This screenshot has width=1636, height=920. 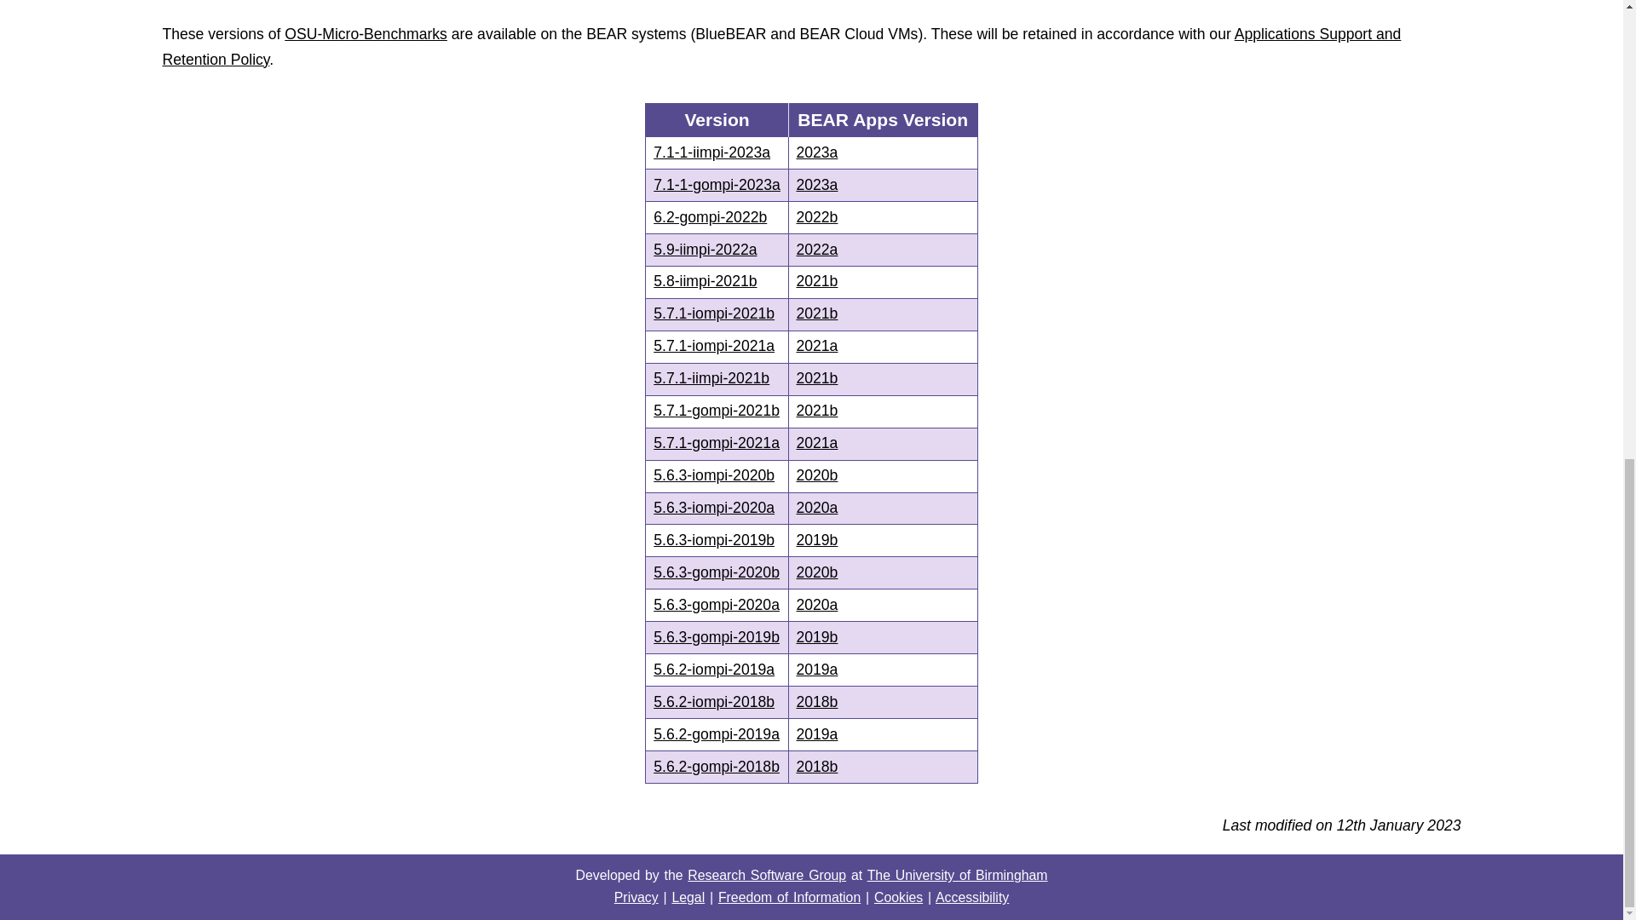 I want to click on 5.7.1-gompi-2021a, so click(x=716, y=445).